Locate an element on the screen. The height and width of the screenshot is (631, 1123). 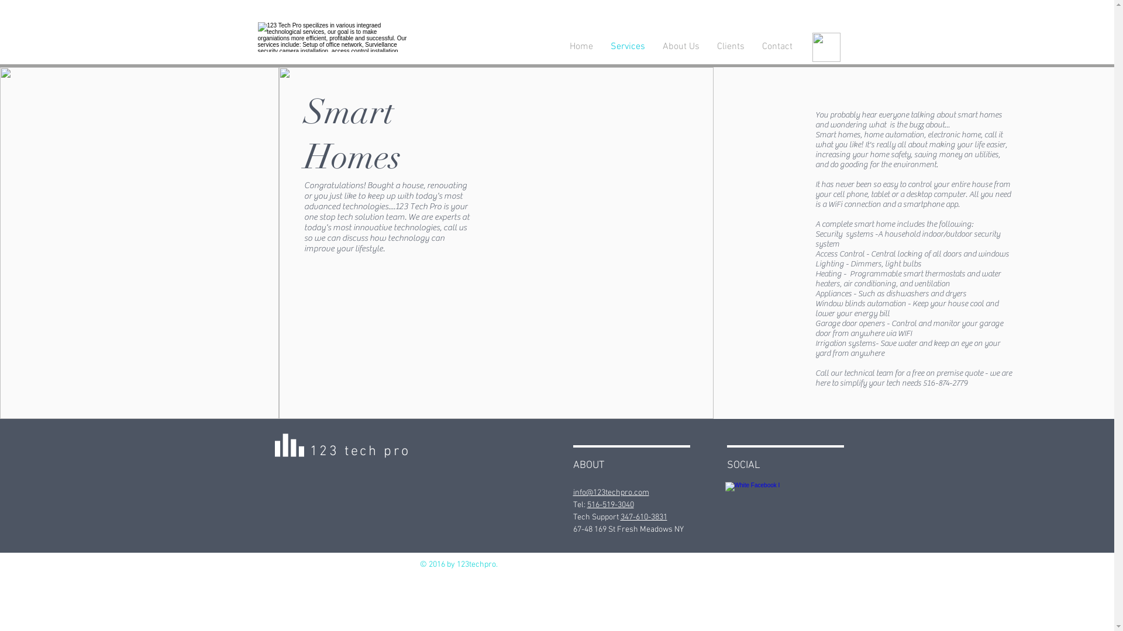
Services is located at coordinates (627, 47).